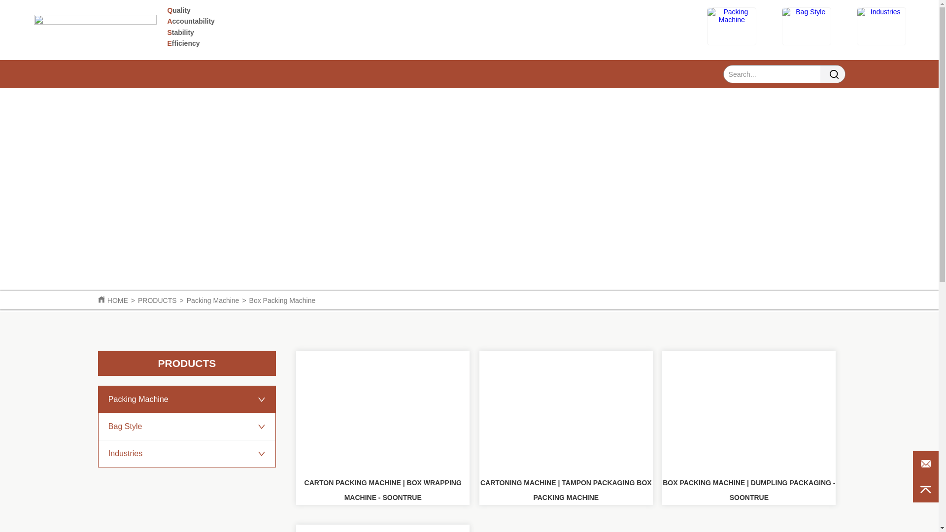 Image resolution: width=946 pixels, height=532 pixels. I want to click on HOME, so click(117, 300).